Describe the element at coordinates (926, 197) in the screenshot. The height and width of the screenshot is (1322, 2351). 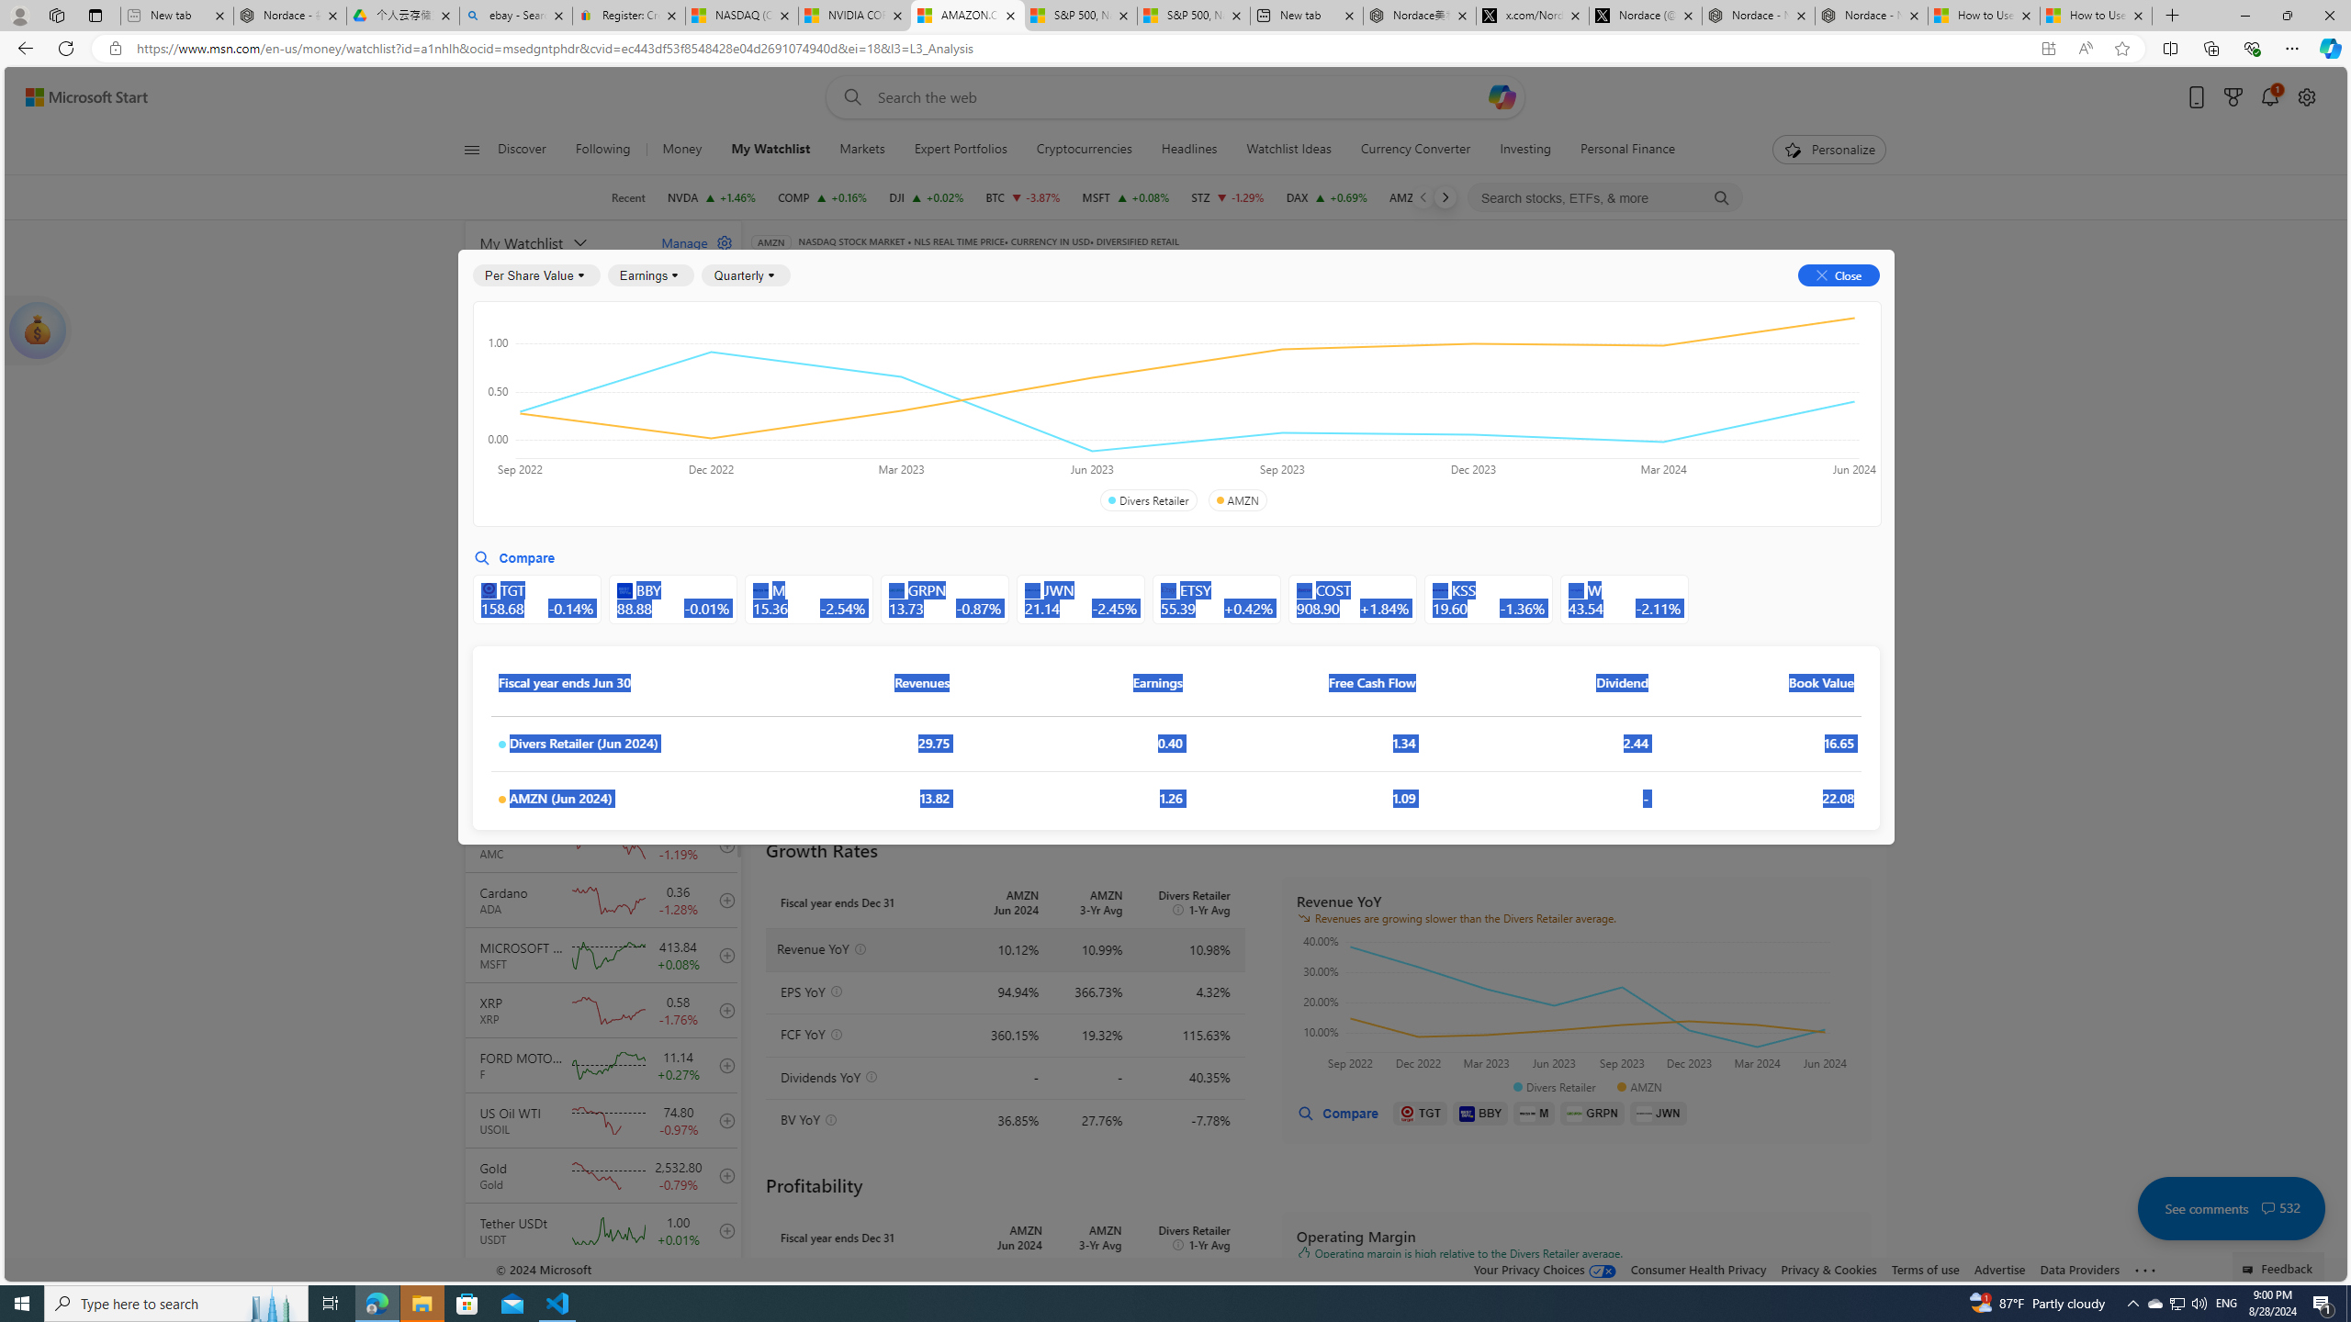
I see `DJI DOW increase 41,250.50 +9.98 +0.02%` at that location.